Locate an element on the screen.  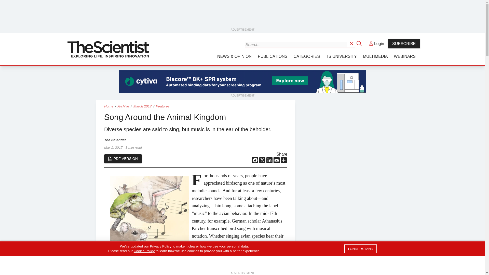
3rd party ad content is located at coordinates (243, 15).